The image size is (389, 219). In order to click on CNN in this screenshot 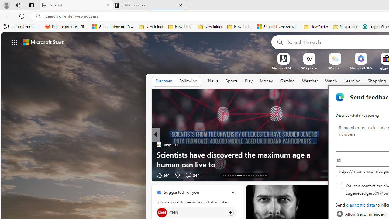, I will do `click(162, 212)`.